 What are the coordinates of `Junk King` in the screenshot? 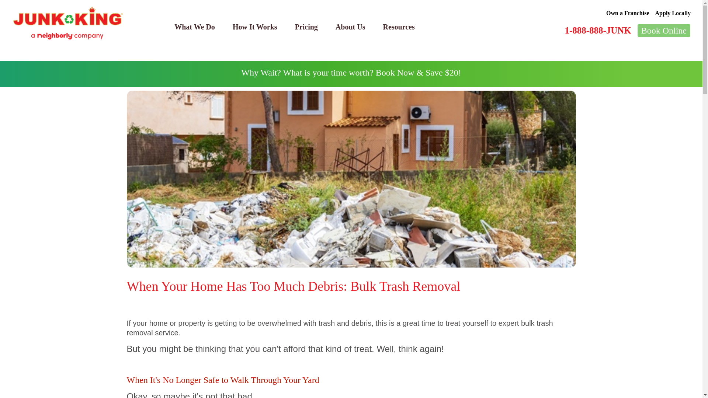 It's located at (68, 23).